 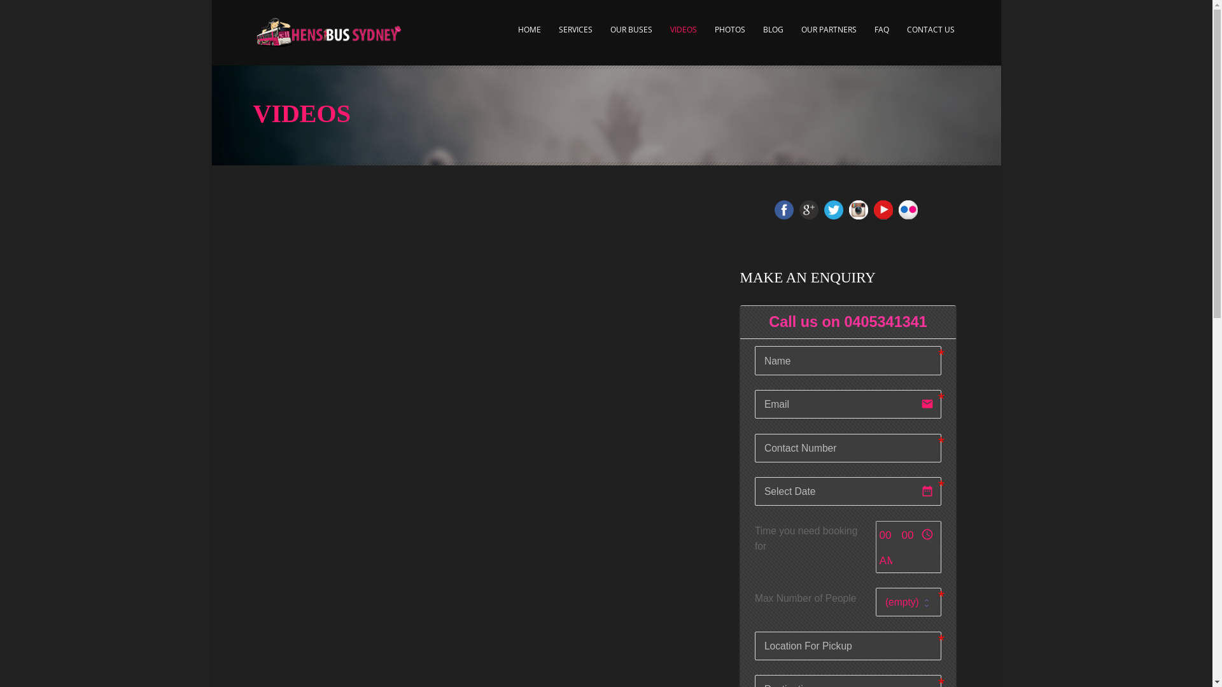 What do you see at coordinates (684, 36) in the screenshot?
I see `VIDEOS` at bounding box center [684, 36].